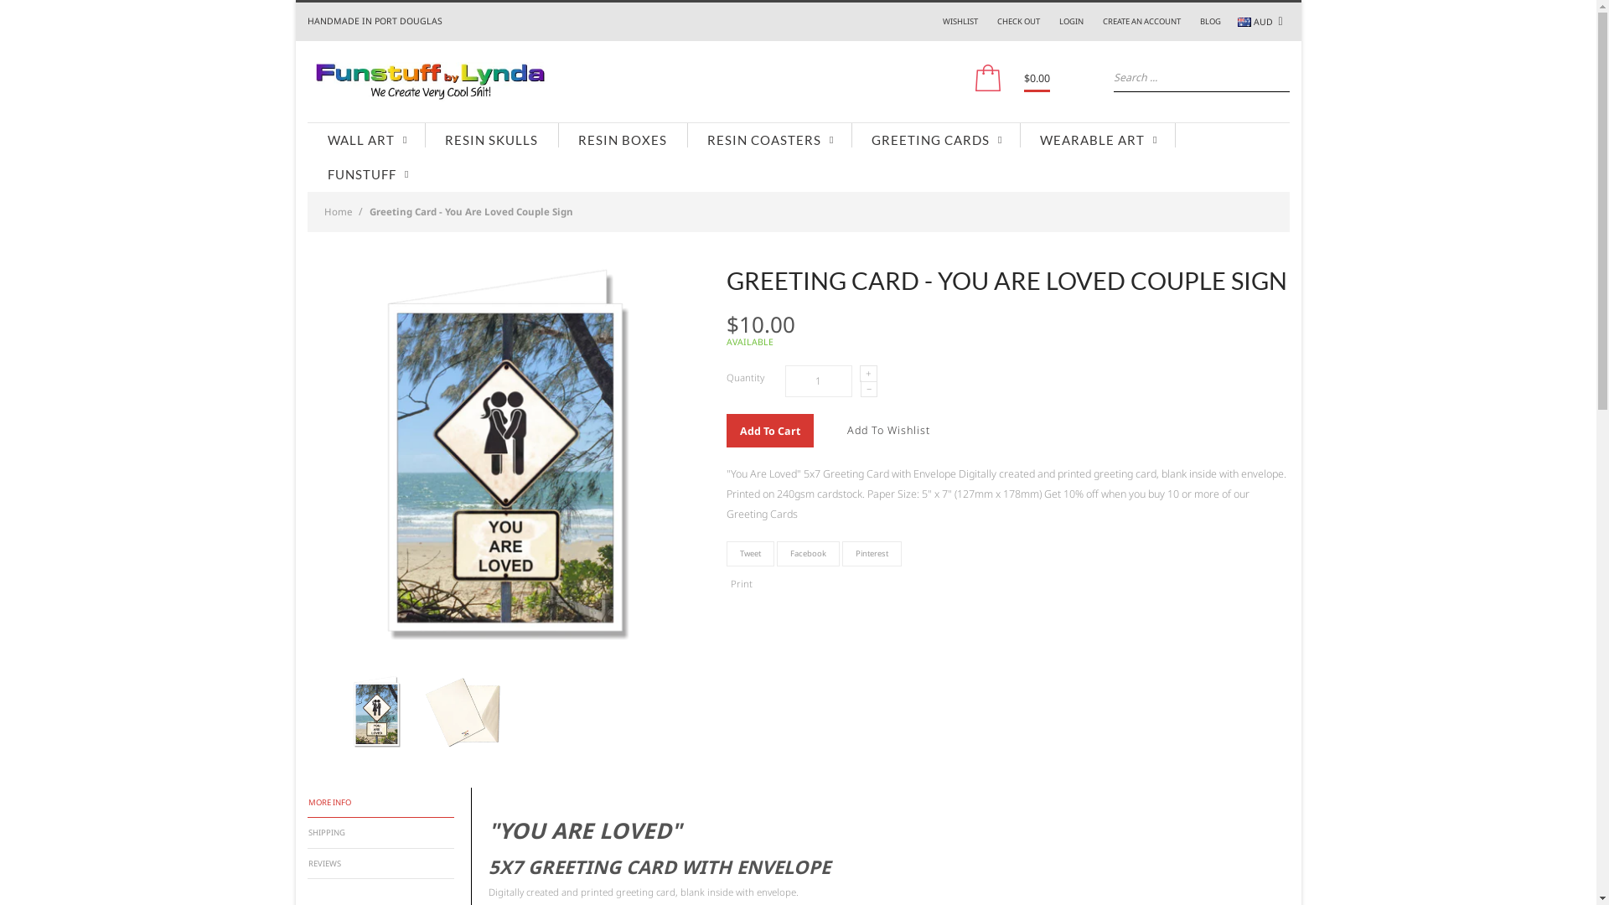 The width and height of the screenshot is (1609, 905). Describe the element at coordinates (1071, 22) in the screenshot. I see `LOGIN` at that location.